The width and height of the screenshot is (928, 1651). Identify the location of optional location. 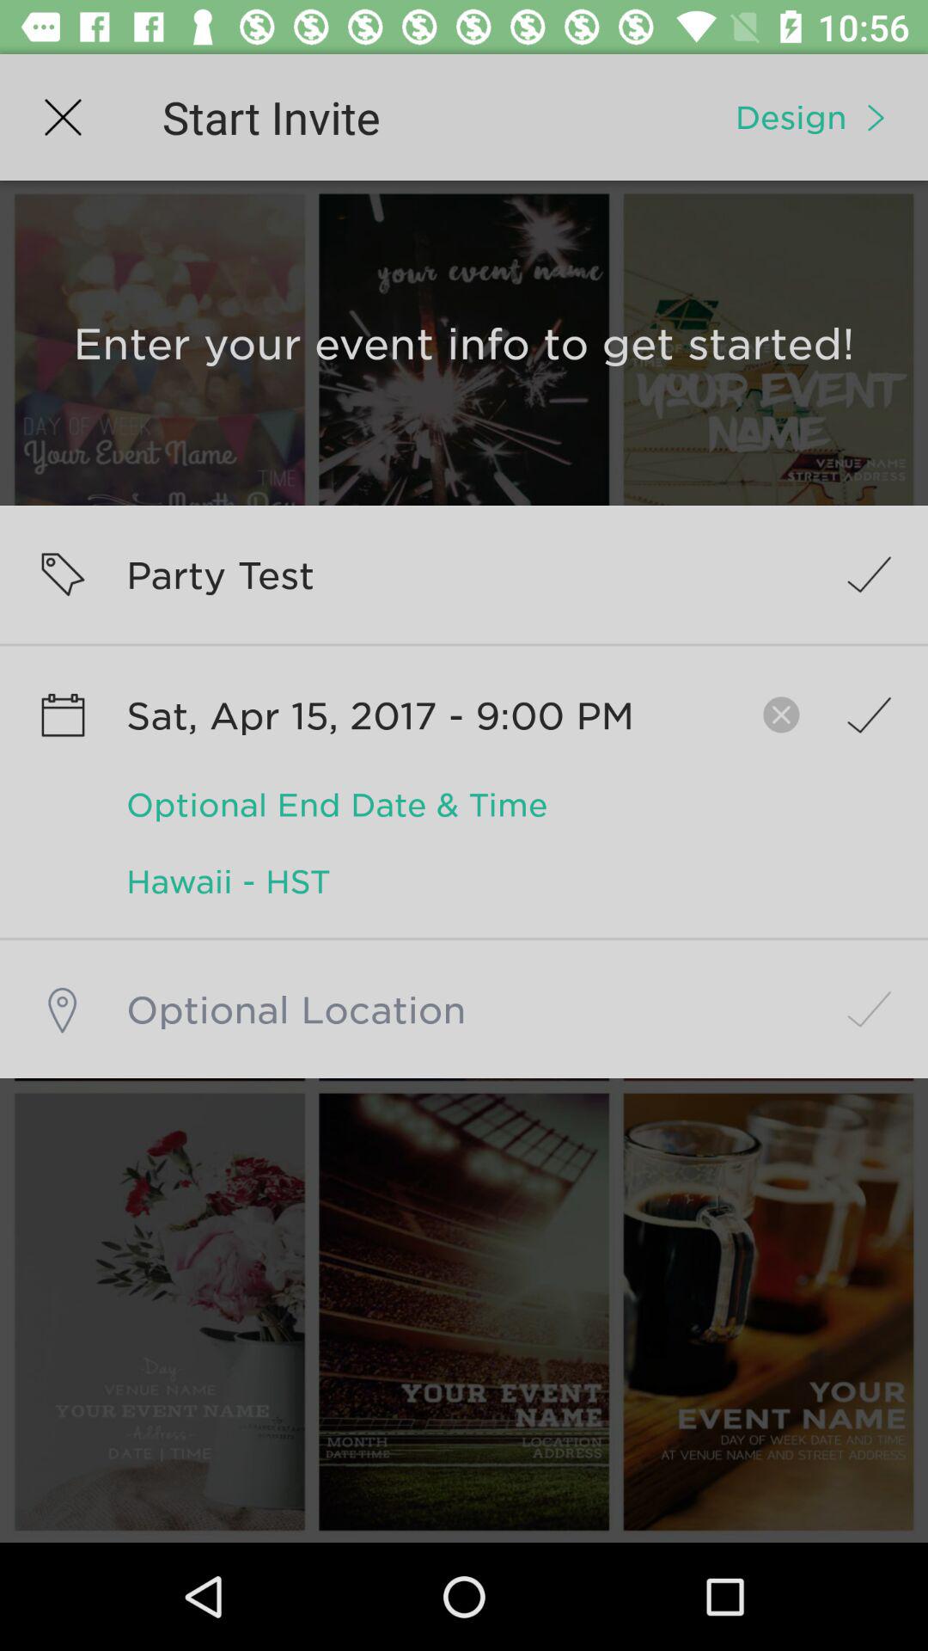
(464, 1010).